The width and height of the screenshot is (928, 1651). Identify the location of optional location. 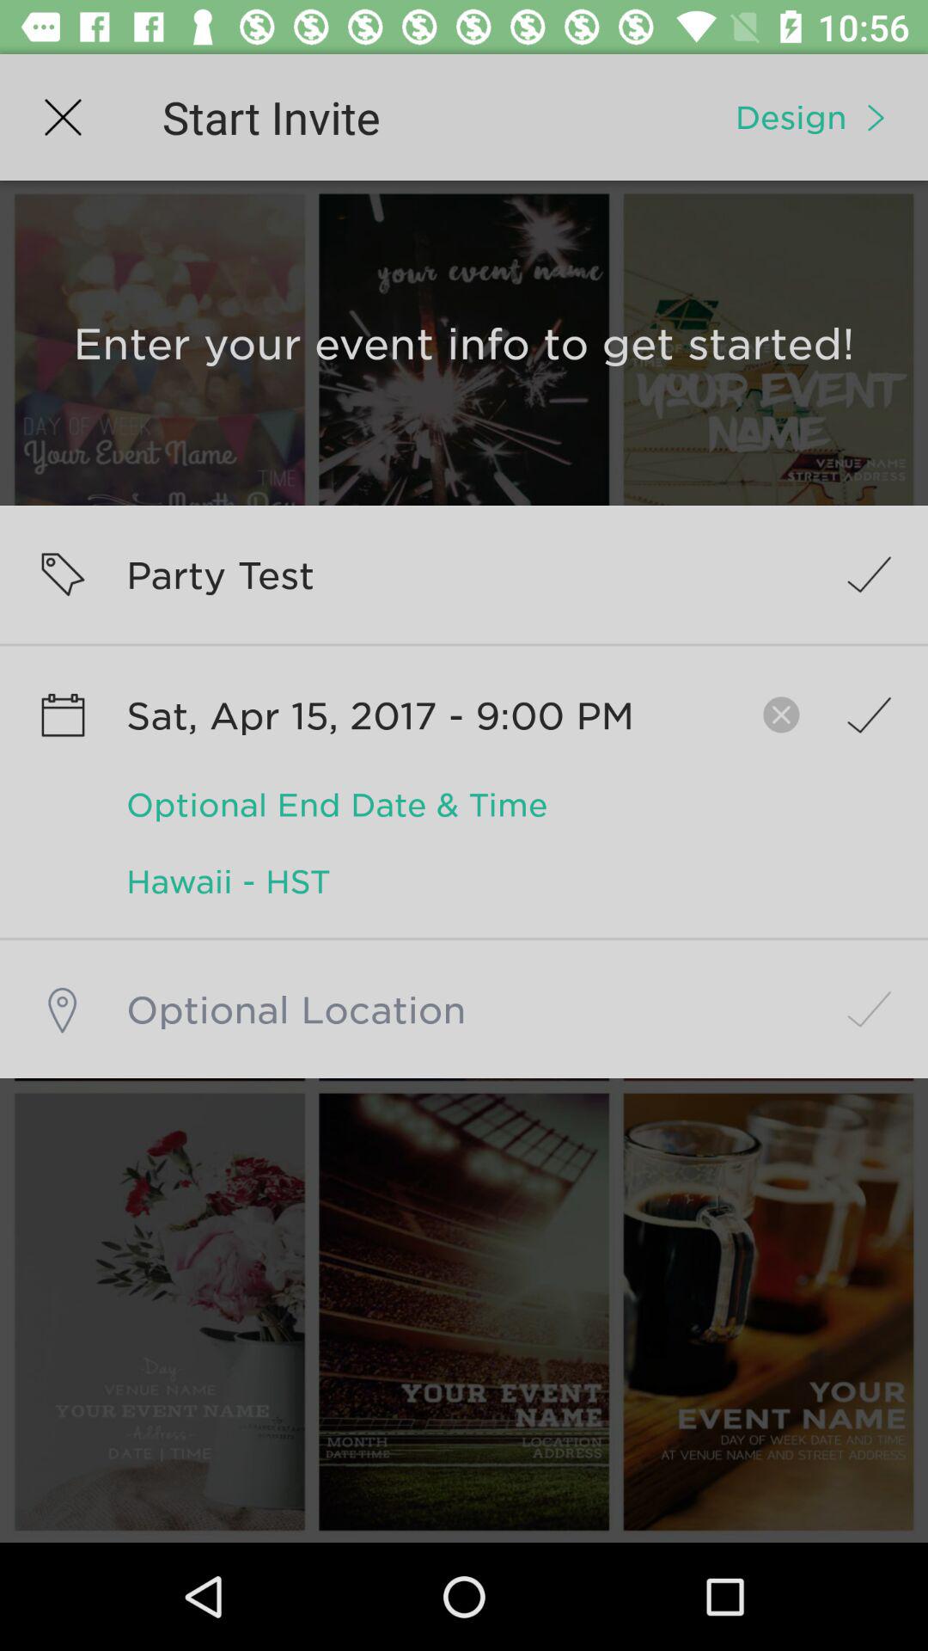
(464, 1010).